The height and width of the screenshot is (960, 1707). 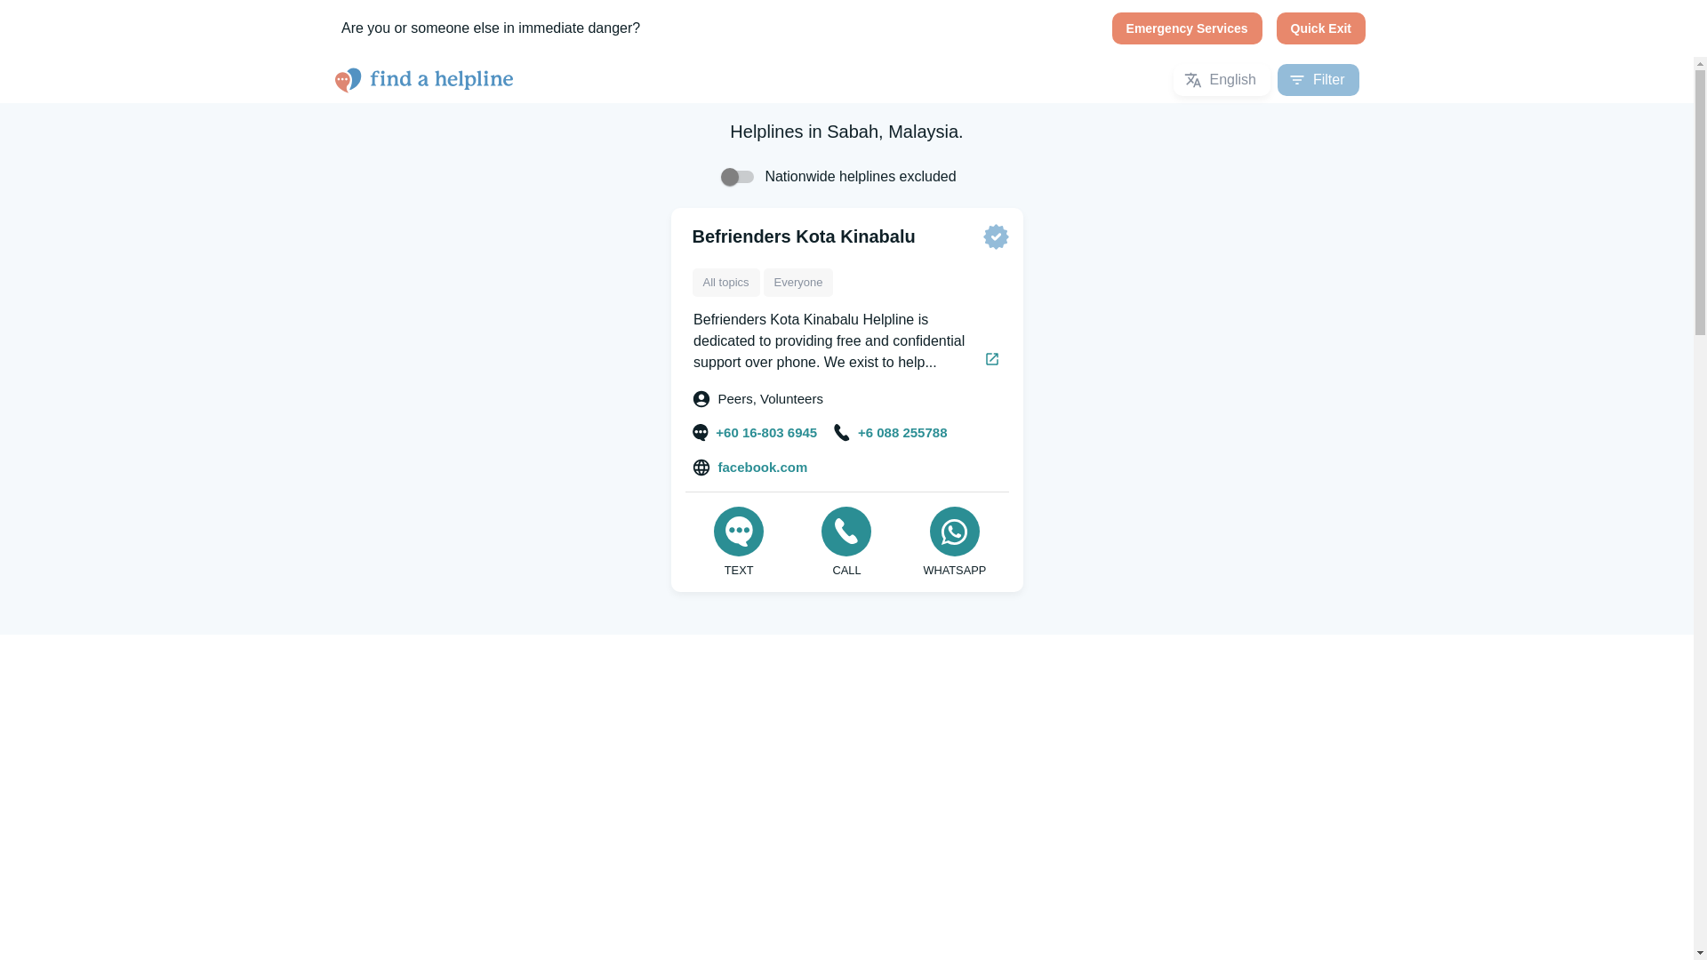 What do you see at coordinates (1318, 80) in the screenshot?
I see `Filter` at bounding box center [1318, 80].